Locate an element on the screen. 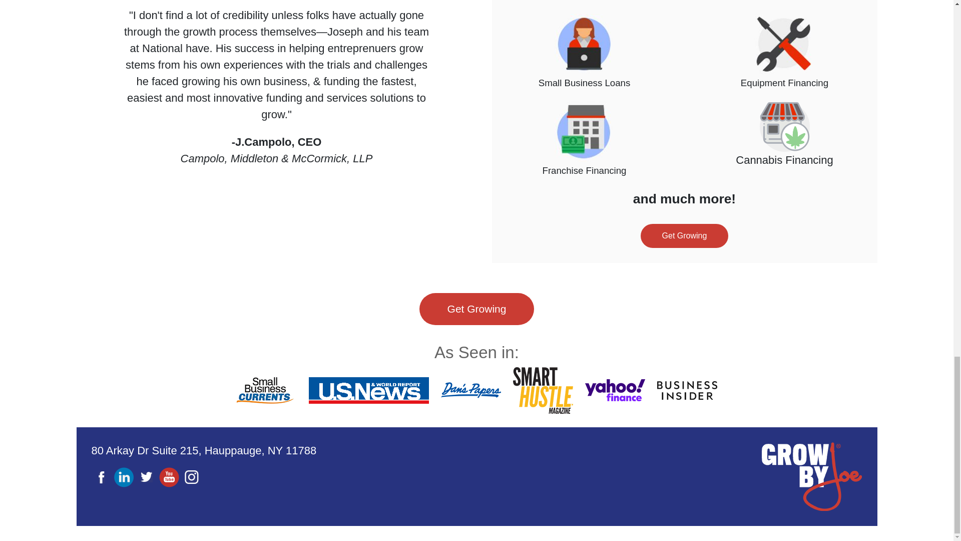  US-News-World-Report is located at coordinates (368, 390).